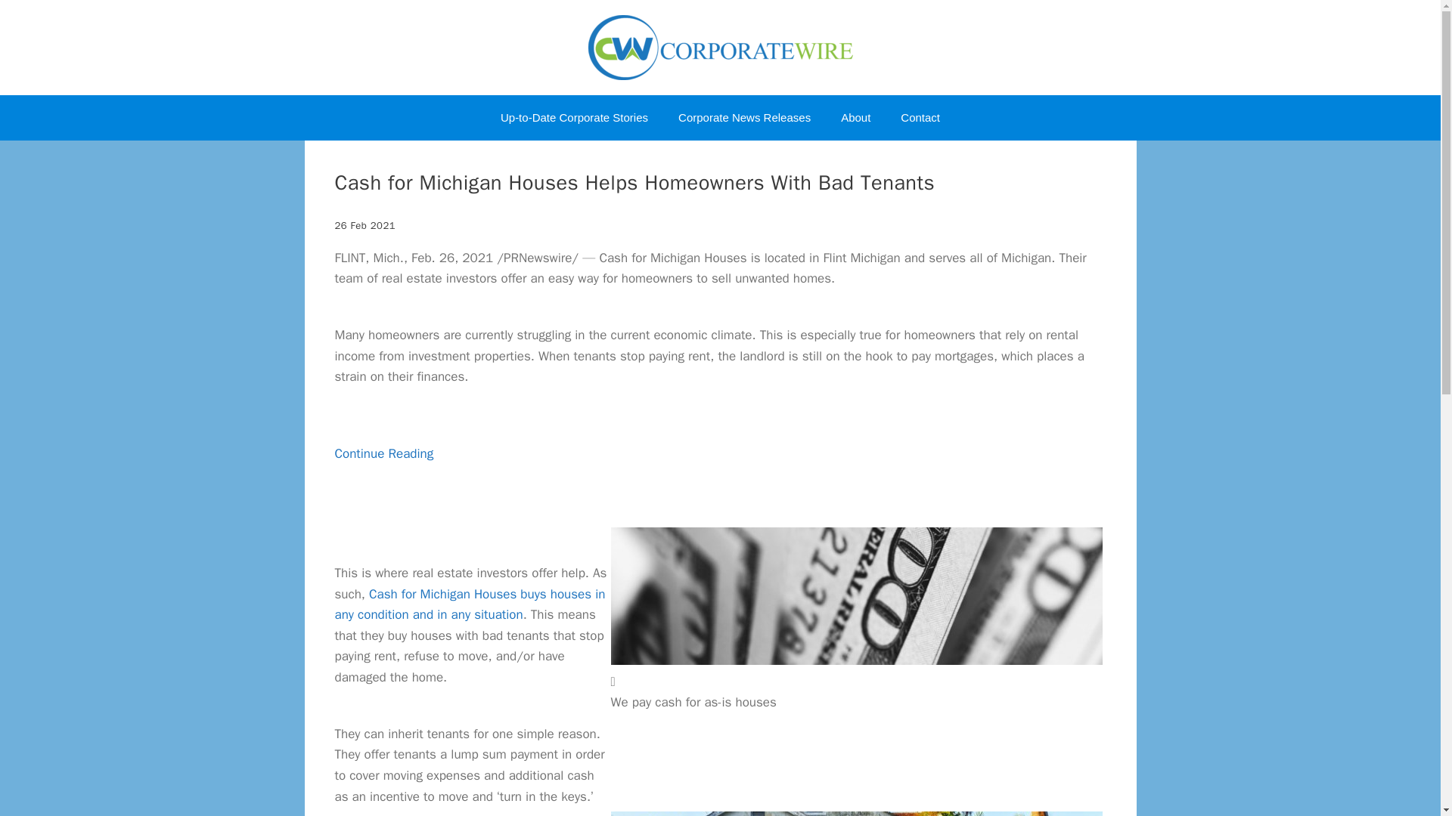 Image resolution: width=1452 pixels, height=816 pixels. Describe the element at coordinates (383, 474) in the screenshot. I see `Continue Reading` at that location.